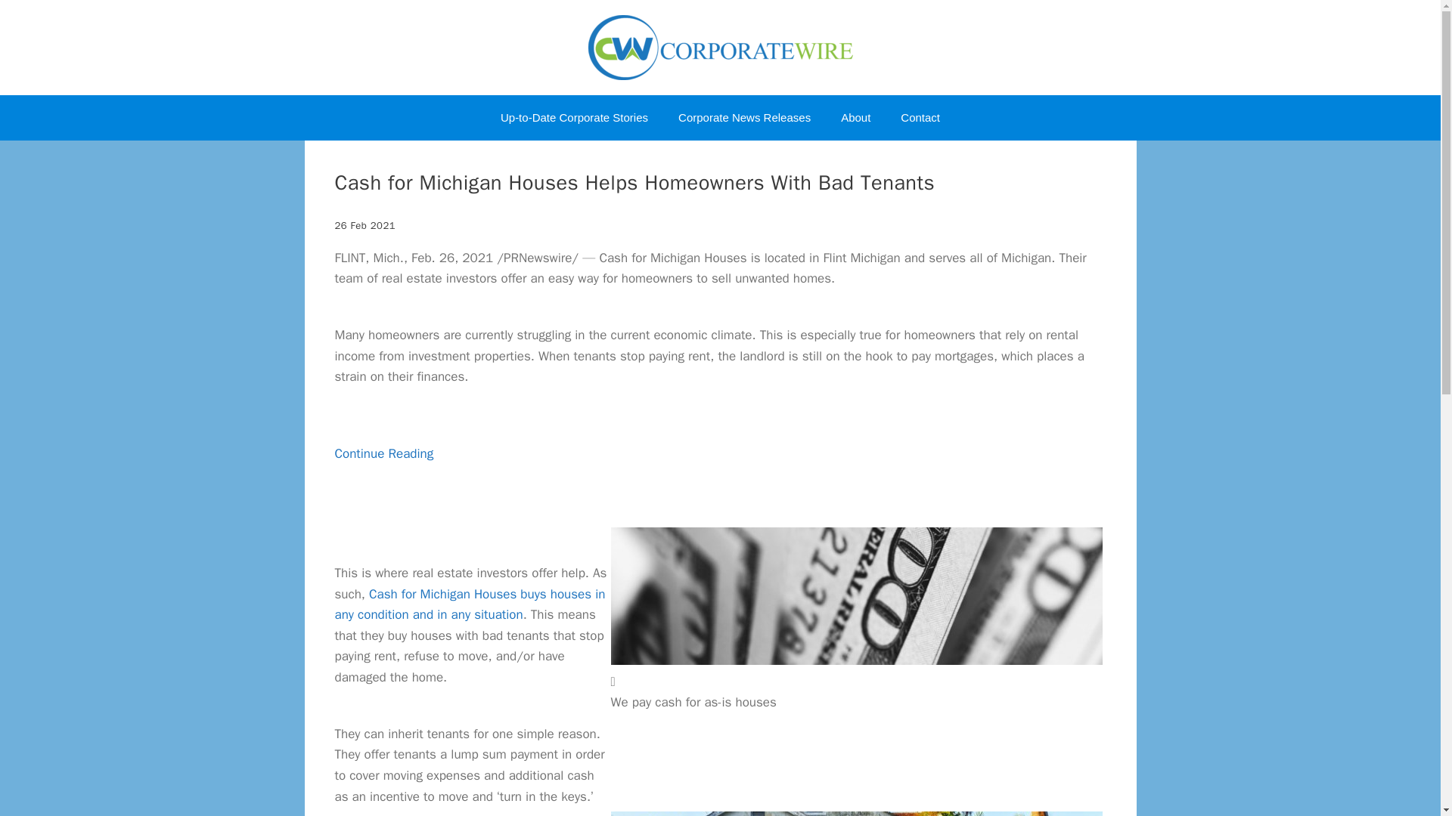 Image resolution: width=1452 pixels, height=816 pixels. Describe the element at coordinates (383, 474) in the screenshot. I see `Continue Reading` at that location.